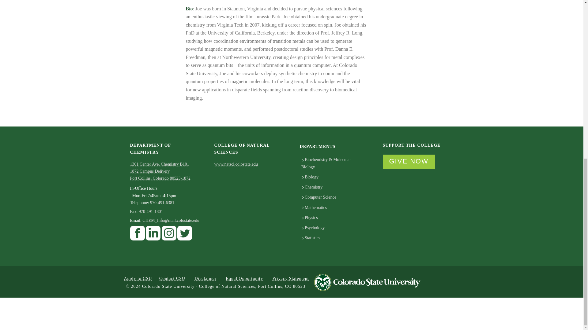 The width and height of the screenshot is (588, 330). Describe the element at coordinates (137, 235) in the screenshot. I see `Follow Us on facebook` at that location.